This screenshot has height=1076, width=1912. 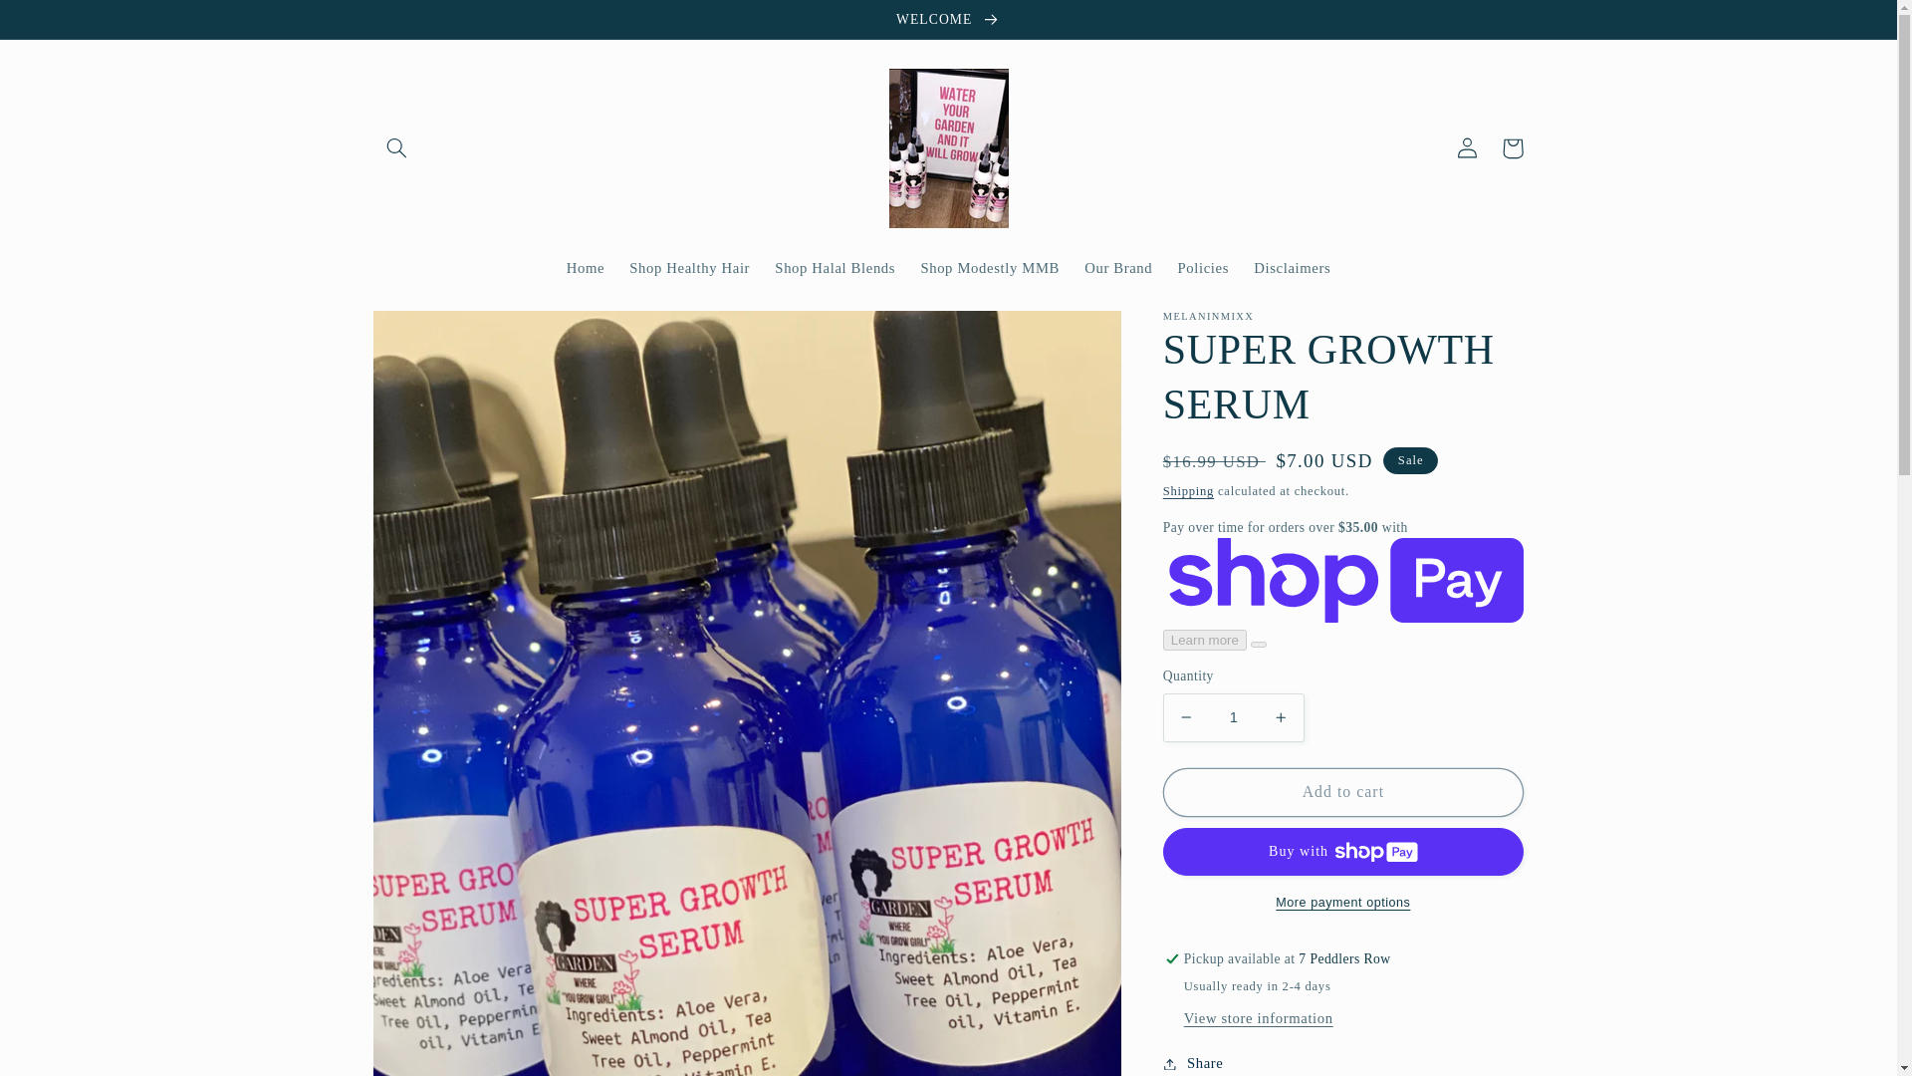 What do you see at coordinates (1512, 147) in the screenshot?
I see `Cart` at bounding box center [1512, 147].